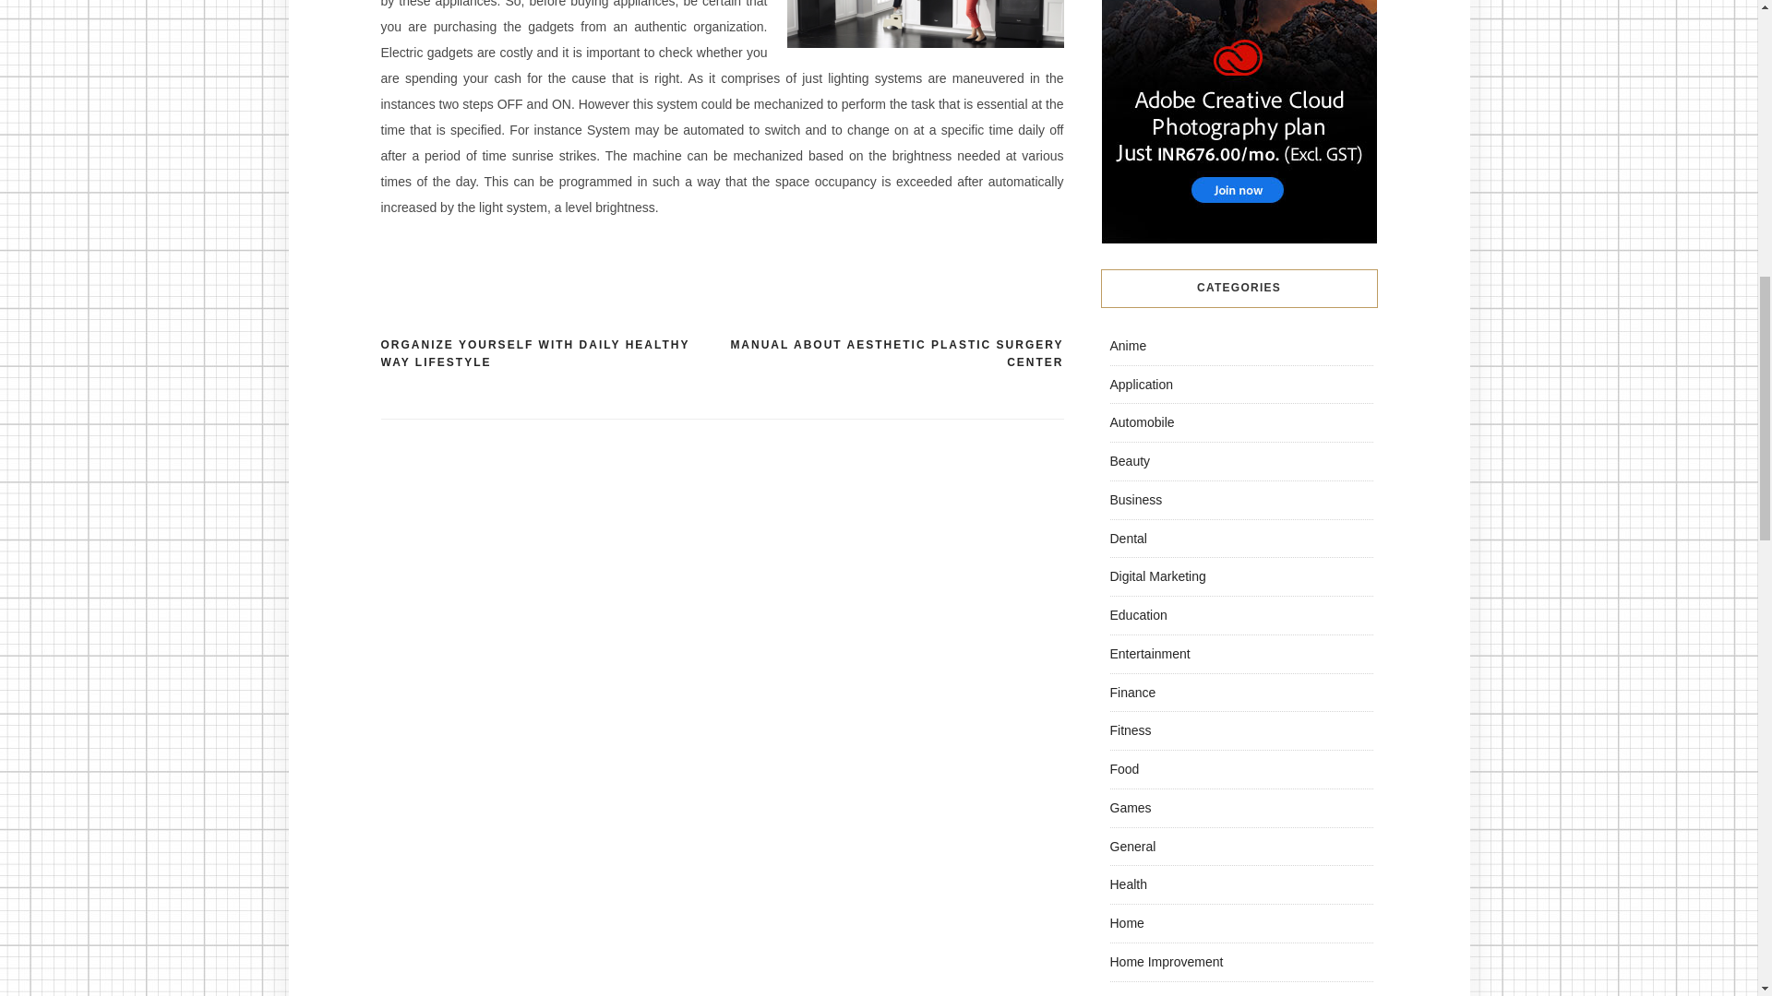  I want to click on Entertainment, so click(1148, 653).